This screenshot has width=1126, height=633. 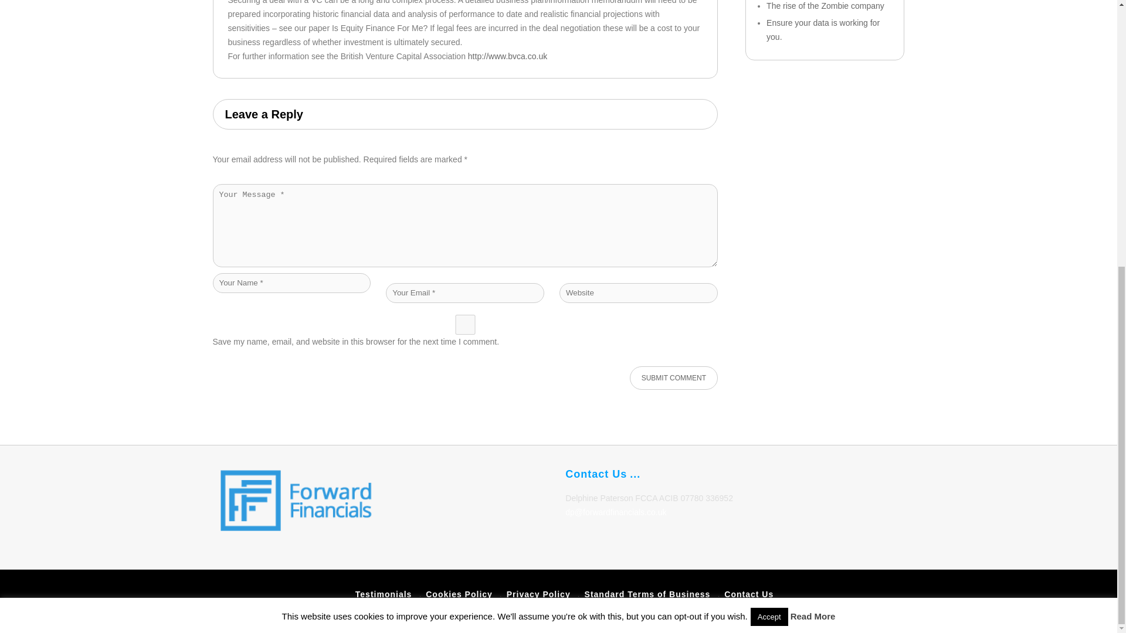 What do you see at coordinates (748, 594) in the screenshot?
I see `Contact Us` at bounding box center [748, 594].